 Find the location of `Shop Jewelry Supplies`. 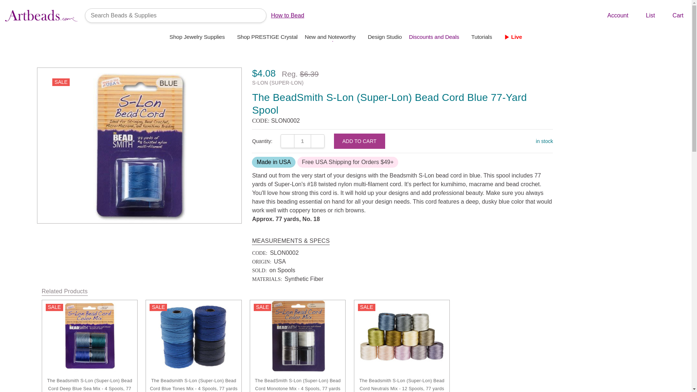

Shop Jewelry Supplies is located at coordinates (200, 37).